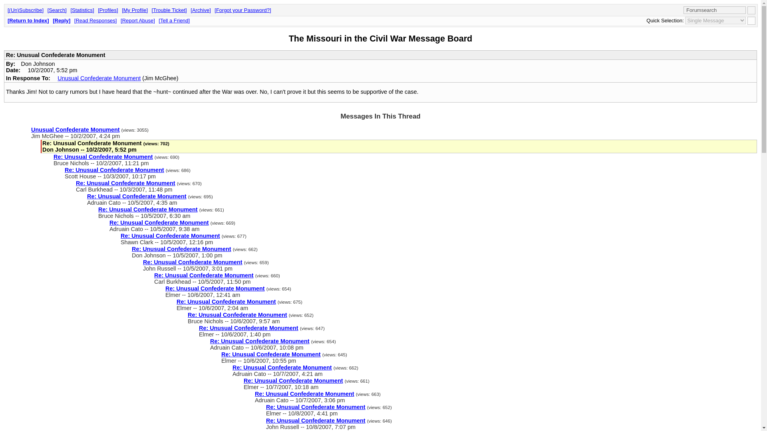  What do you see at coordinates (57, 10) in the screenshot?
I see `Search` at bounding box center [57, 10].